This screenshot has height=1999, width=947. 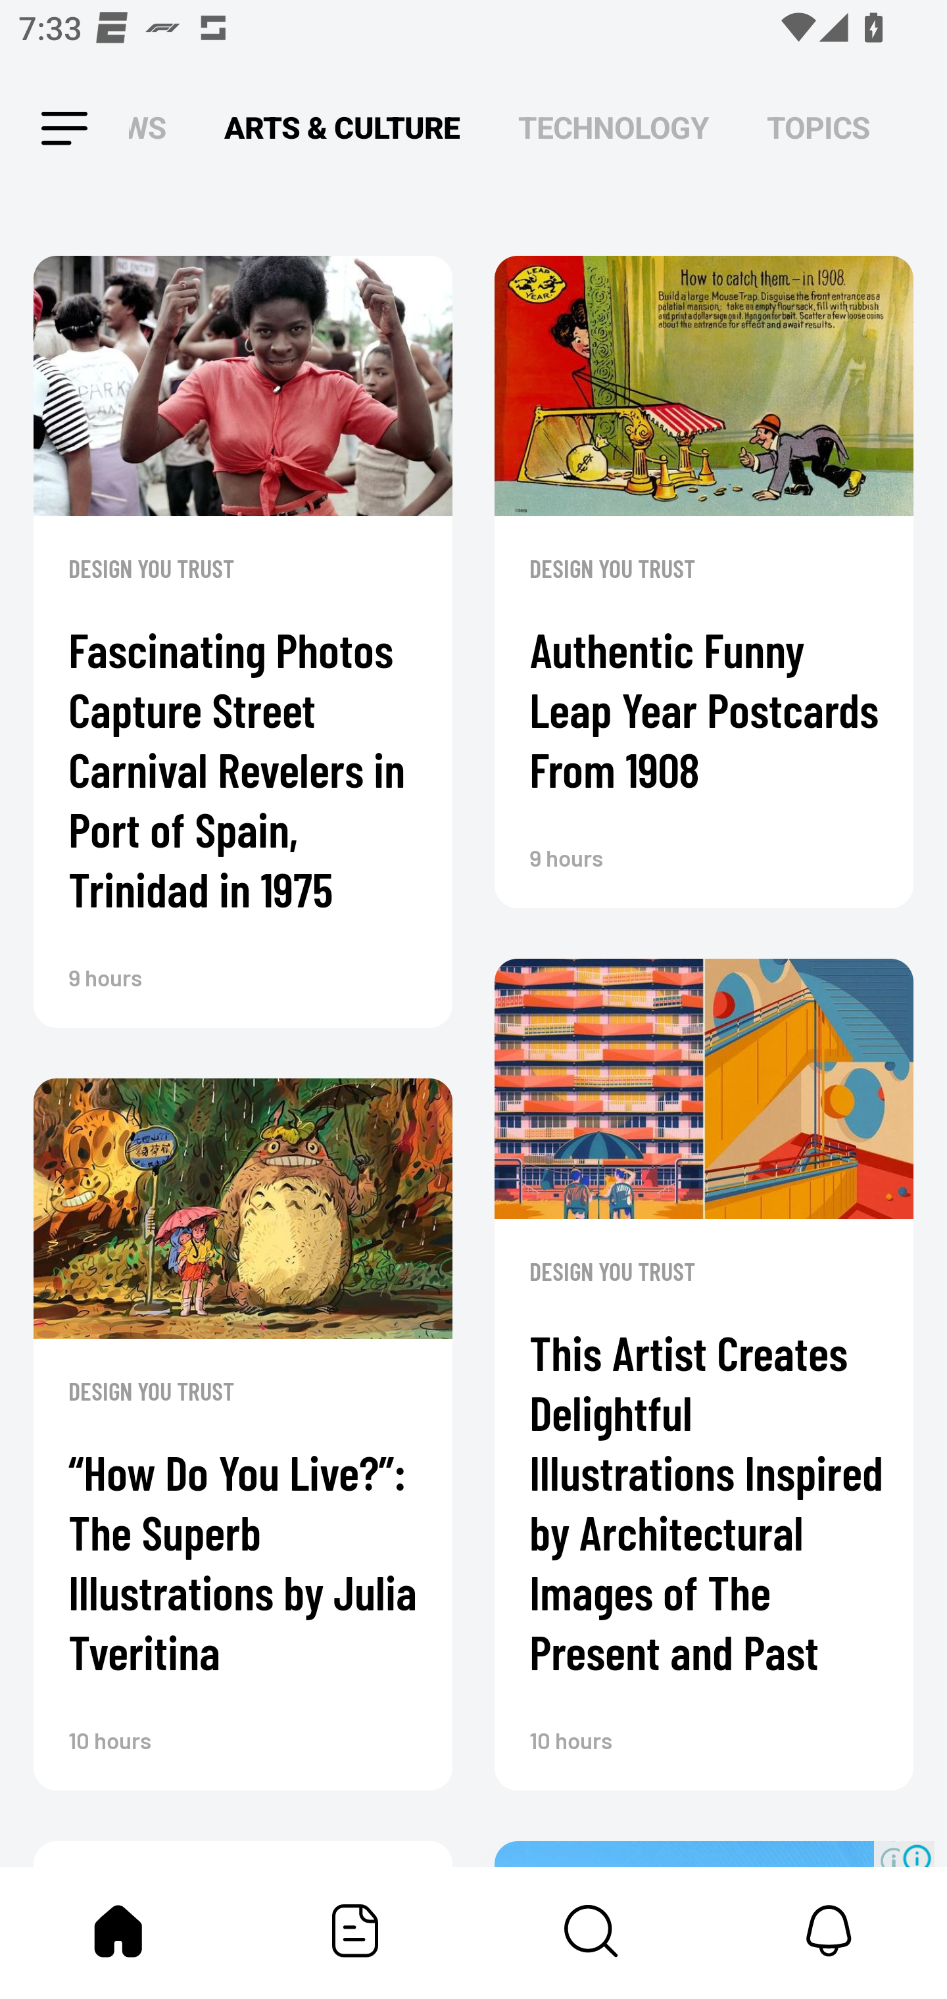 What do you see at coordinates (818, 129) in the screenshot?
I see `TOPICS` at bounding box center [818, 129].